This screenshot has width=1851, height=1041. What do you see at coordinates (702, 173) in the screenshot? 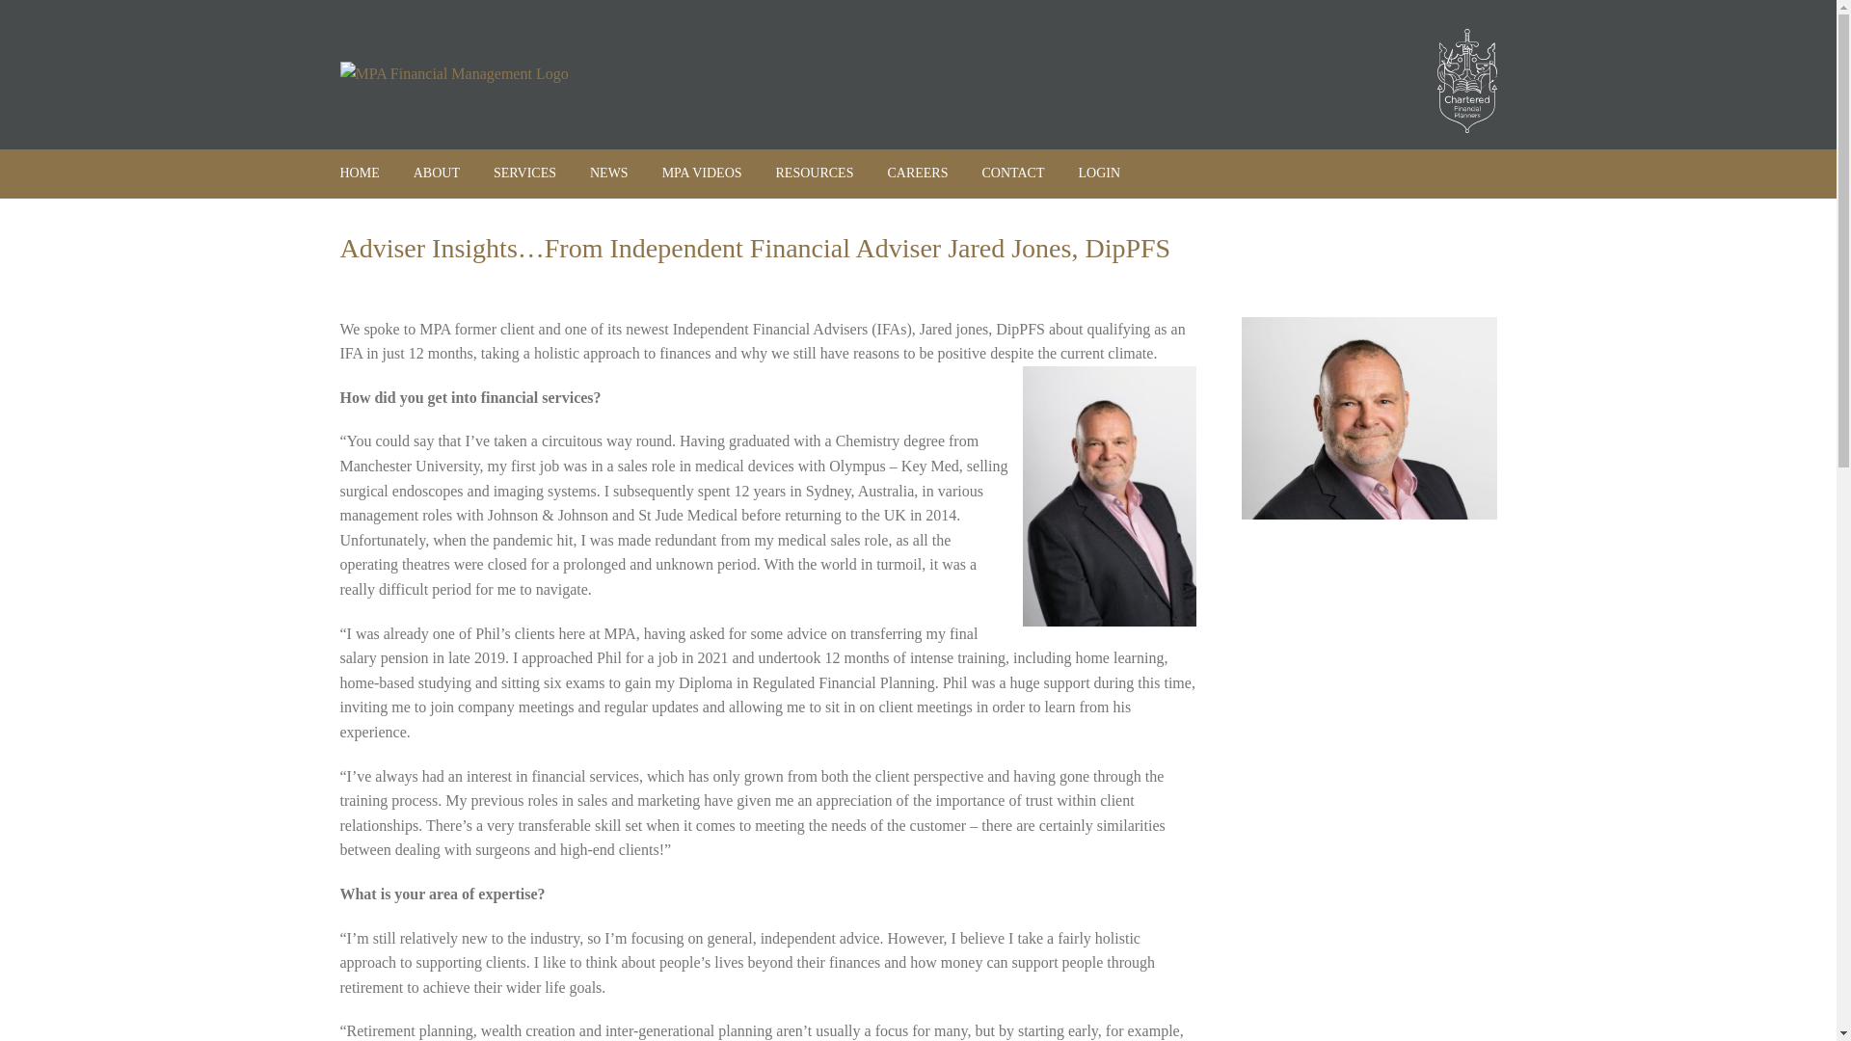
I see `MPA VIDEOS` at bounding box center [702, 173].